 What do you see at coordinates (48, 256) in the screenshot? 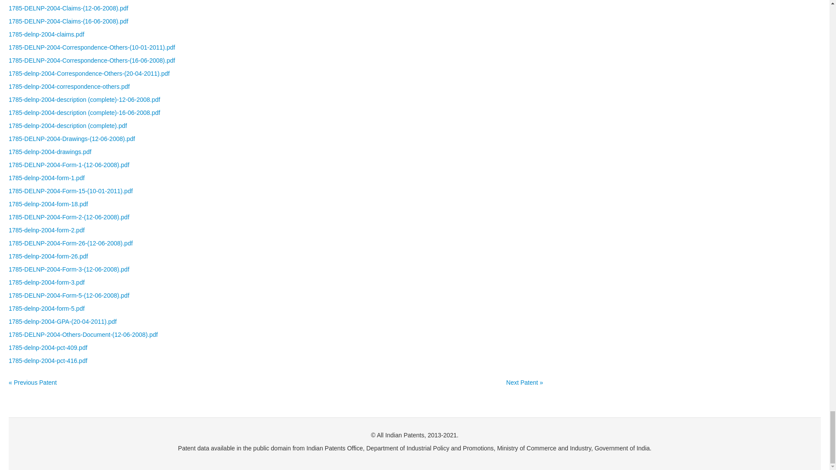
I see `1785-delnp-2004-form-26.pdf` at bounding box center [48, 256].